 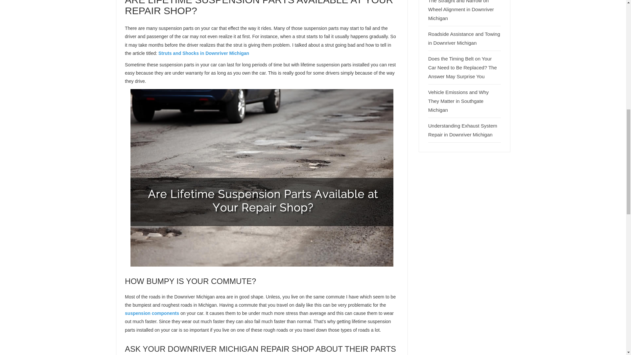 I want to click on Roadside Assistance and Towing in Downriver Michigan, so click(x=464, y=38).